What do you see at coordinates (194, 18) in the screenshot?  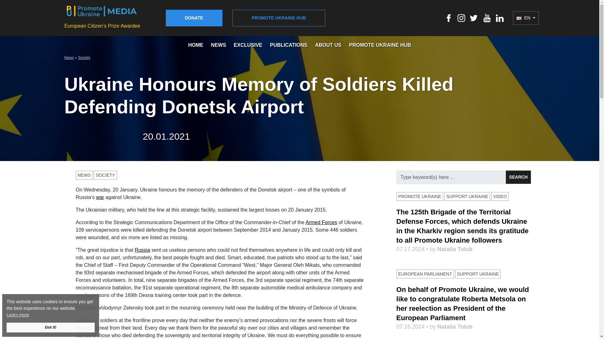 I see `Donate` at bounding box center [194, 18].